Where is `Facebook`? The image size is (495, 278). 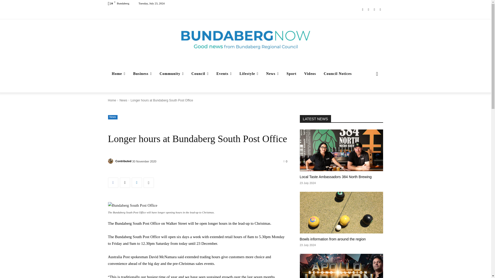
Facebook is located at coordinates (362, 9).